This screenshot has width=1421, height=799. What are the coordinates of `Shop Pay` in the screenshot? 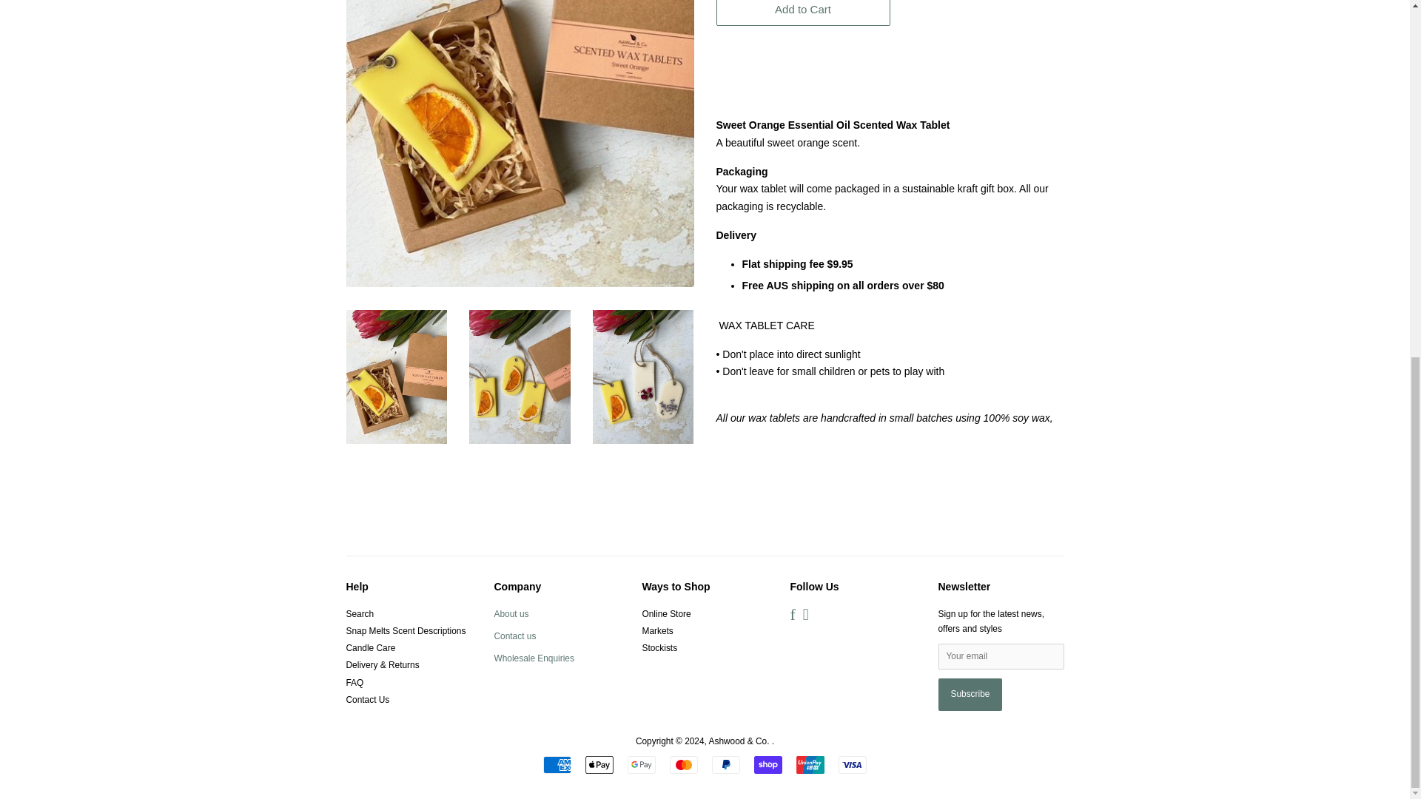 It's located at (768, 765).